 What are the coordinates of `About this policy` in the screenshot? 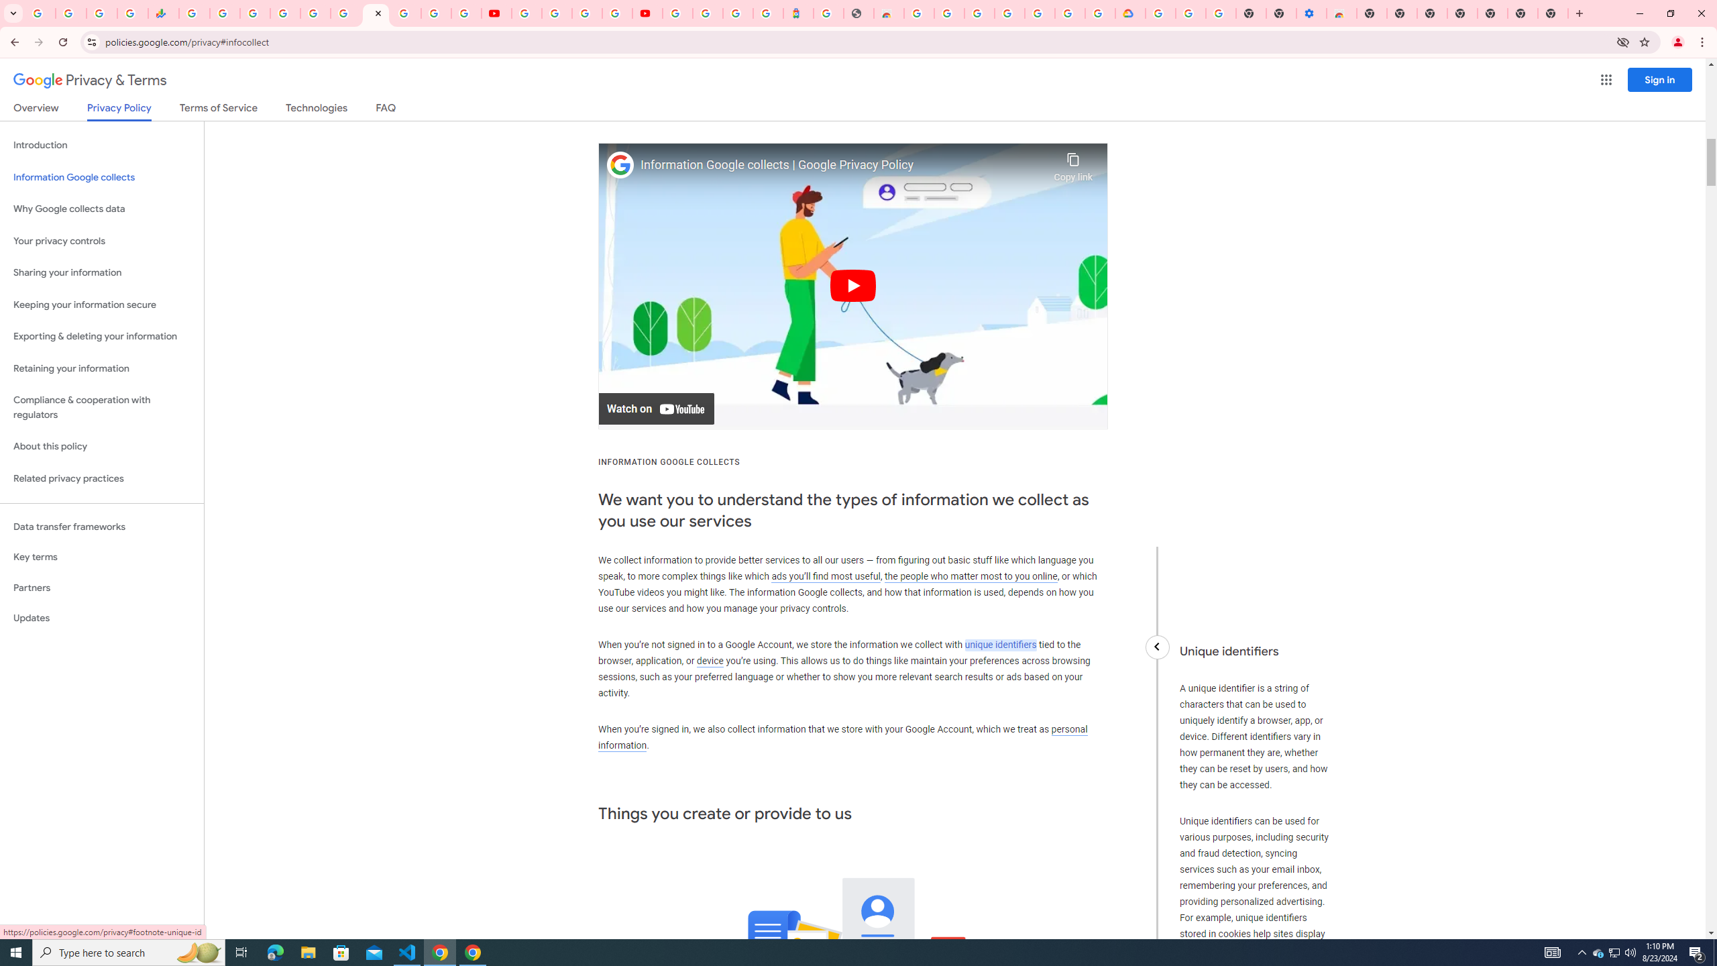 It's located at (102, 447).